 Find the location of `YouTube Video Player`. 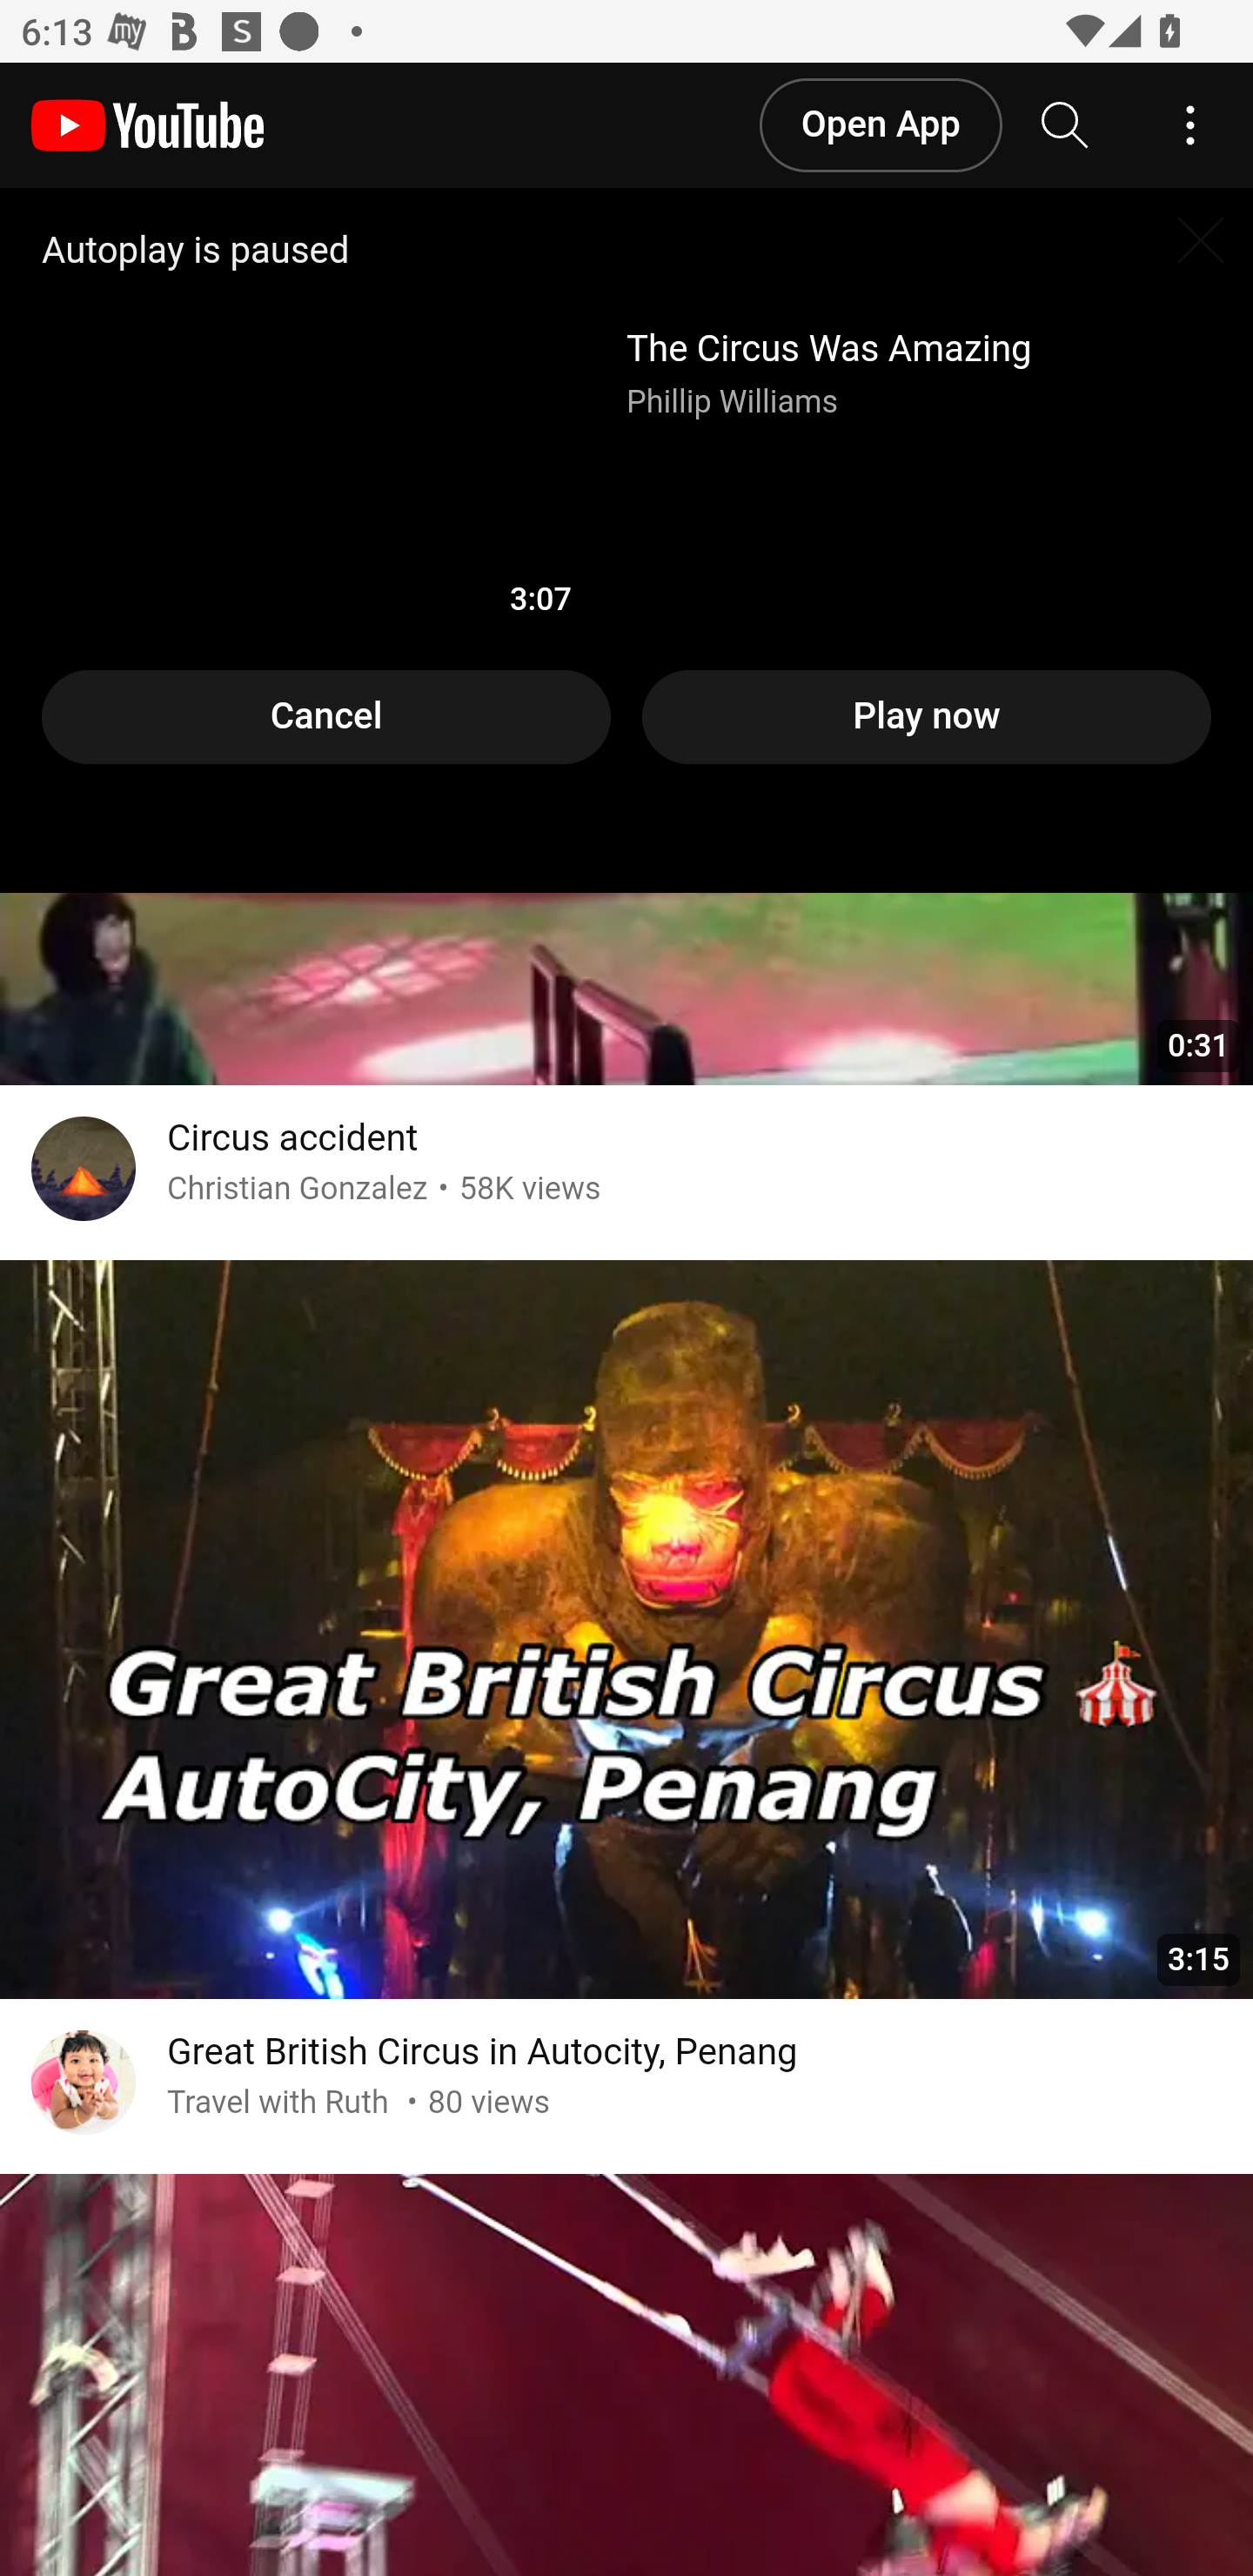

YouTube Video Player is located at coordinates (626, 542).